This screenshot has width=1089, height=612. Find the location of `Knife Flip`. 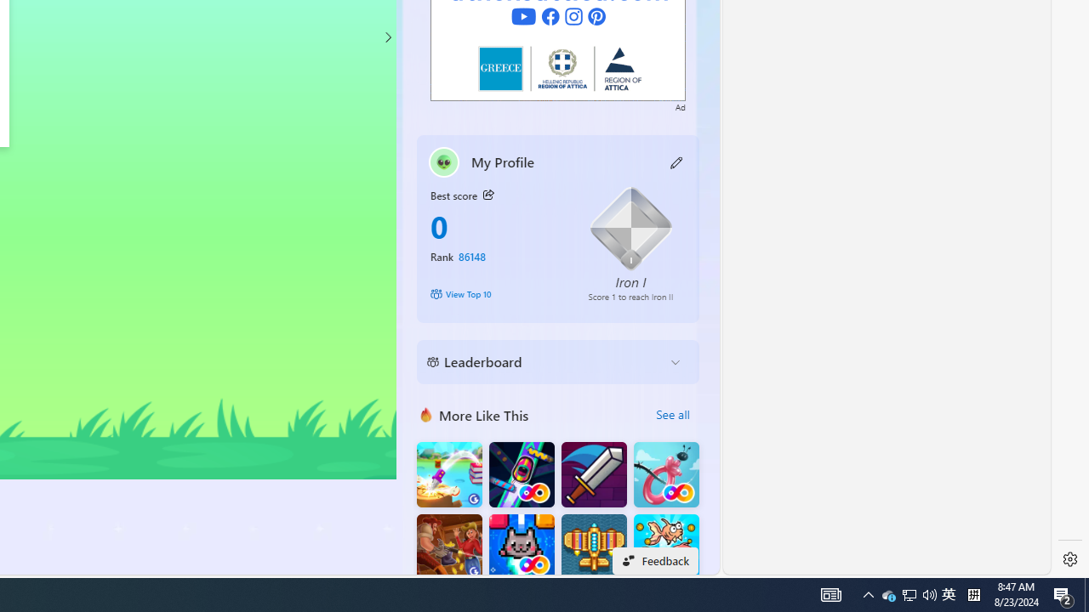

Knife Flip is located at coordinates (449, 474).